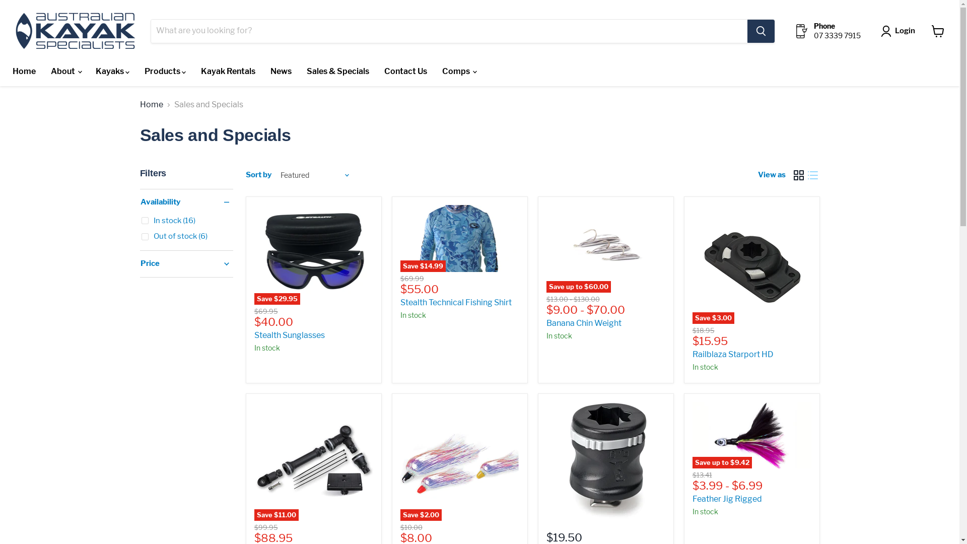 This screenshot has width=967, height=544. I want to click on Login, so click(900, 31).